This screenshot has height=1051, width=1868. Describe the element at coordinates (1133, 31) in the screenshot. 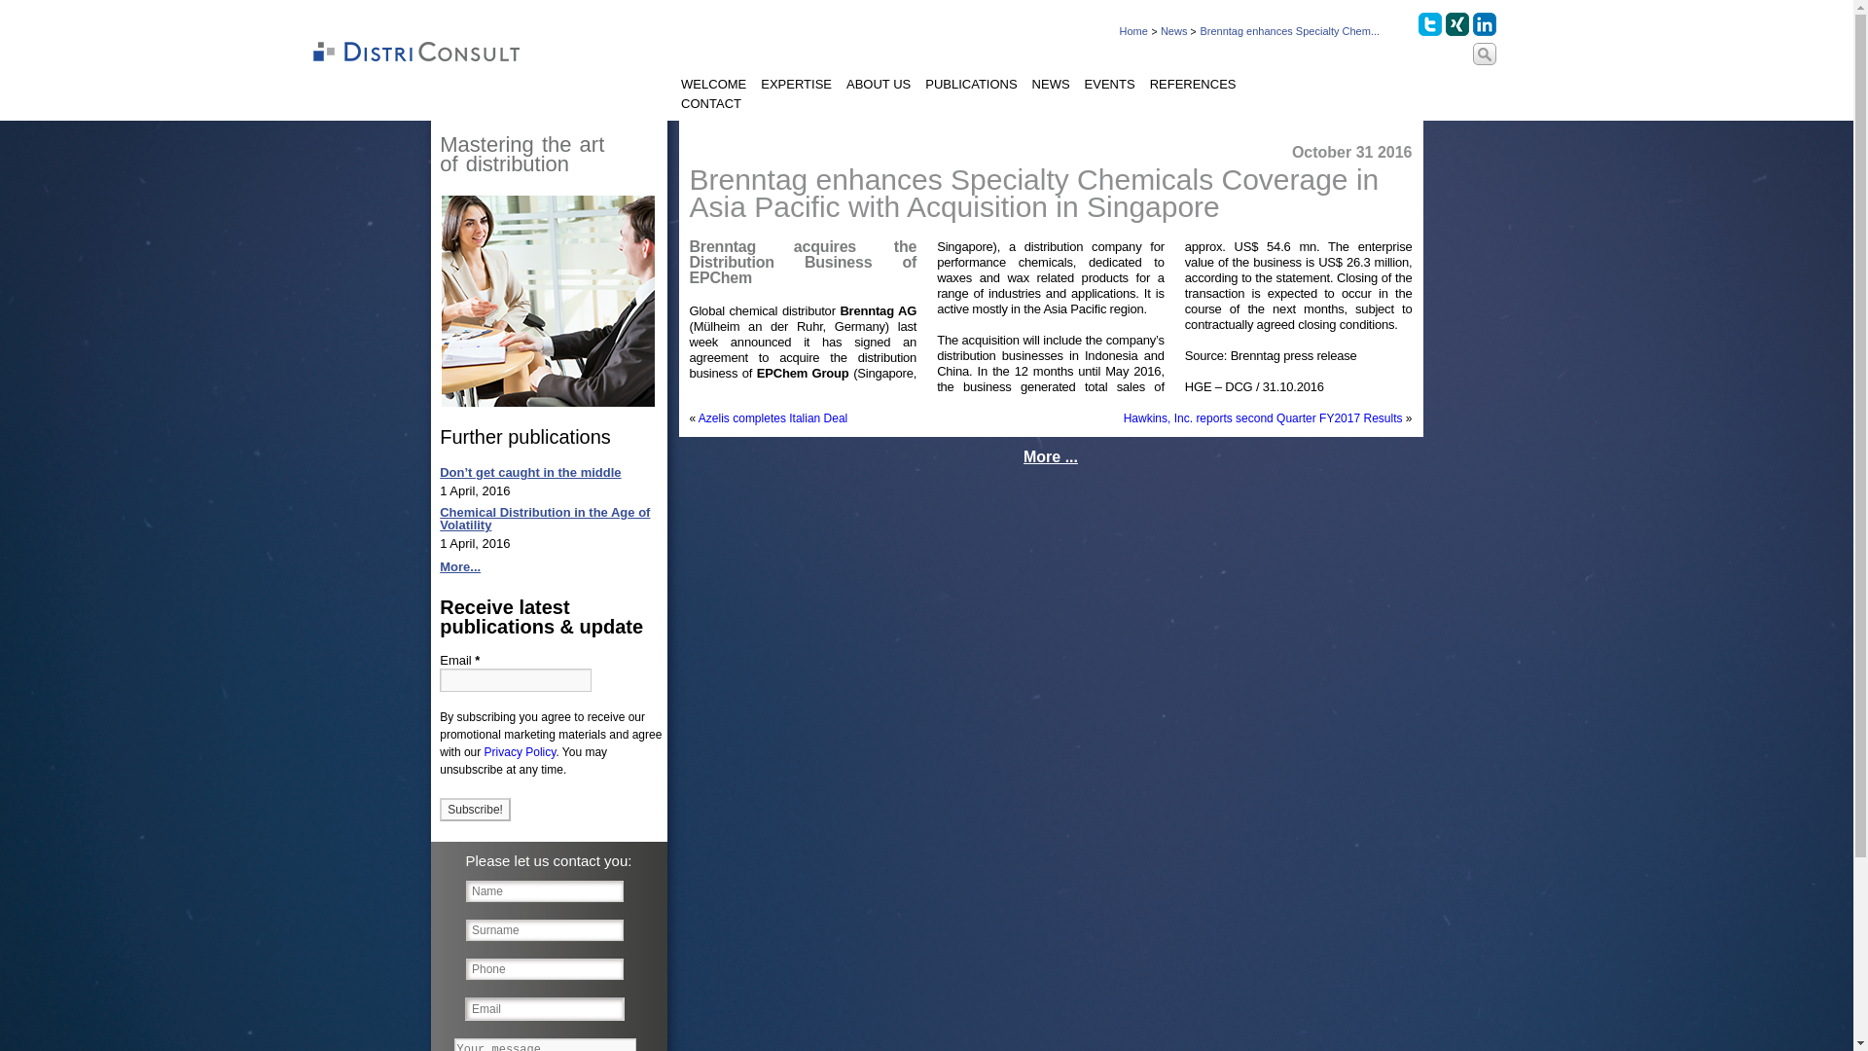

I see `Home` at that location.